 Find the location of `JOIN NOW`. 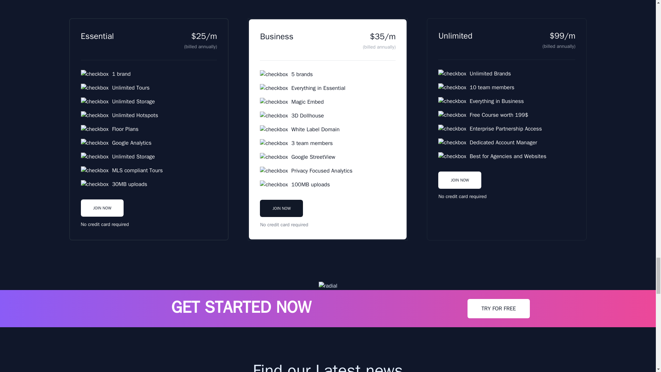

JOIN NOW is located at coordinates (281, 208).